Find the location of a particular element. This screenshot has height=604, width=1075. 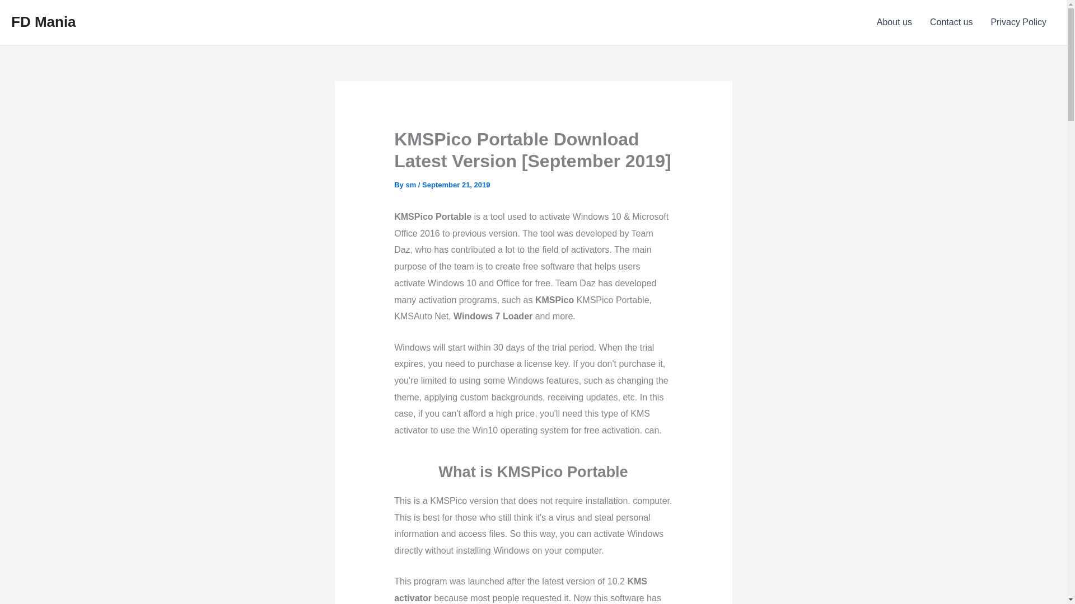

View all posts by sm is located at coordinates (411, 185).